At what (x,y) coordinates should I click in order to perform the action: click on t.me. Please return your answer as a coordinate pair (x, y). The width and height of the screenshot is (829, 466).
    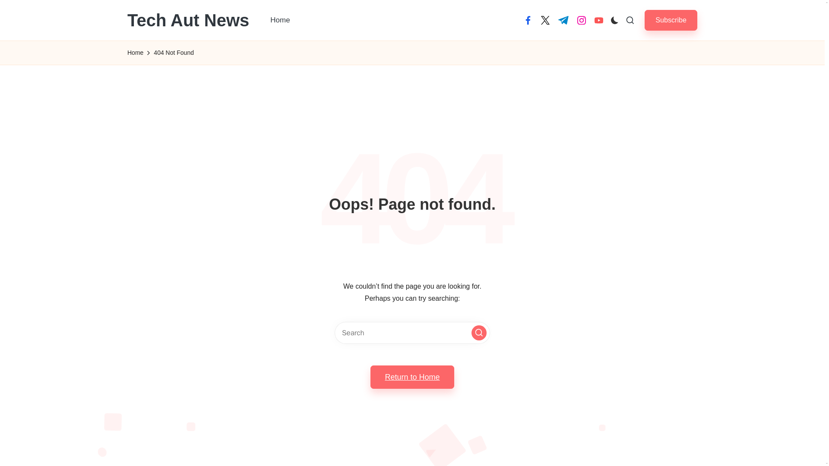
    Looking at the image, I should click on (563, 20).